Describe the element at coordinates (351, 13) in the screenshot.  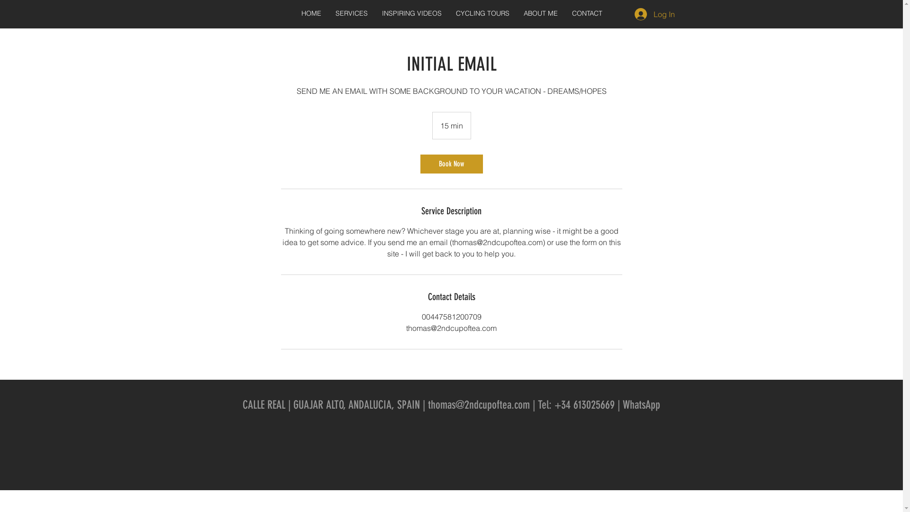
I see `SERVICES` at that location.